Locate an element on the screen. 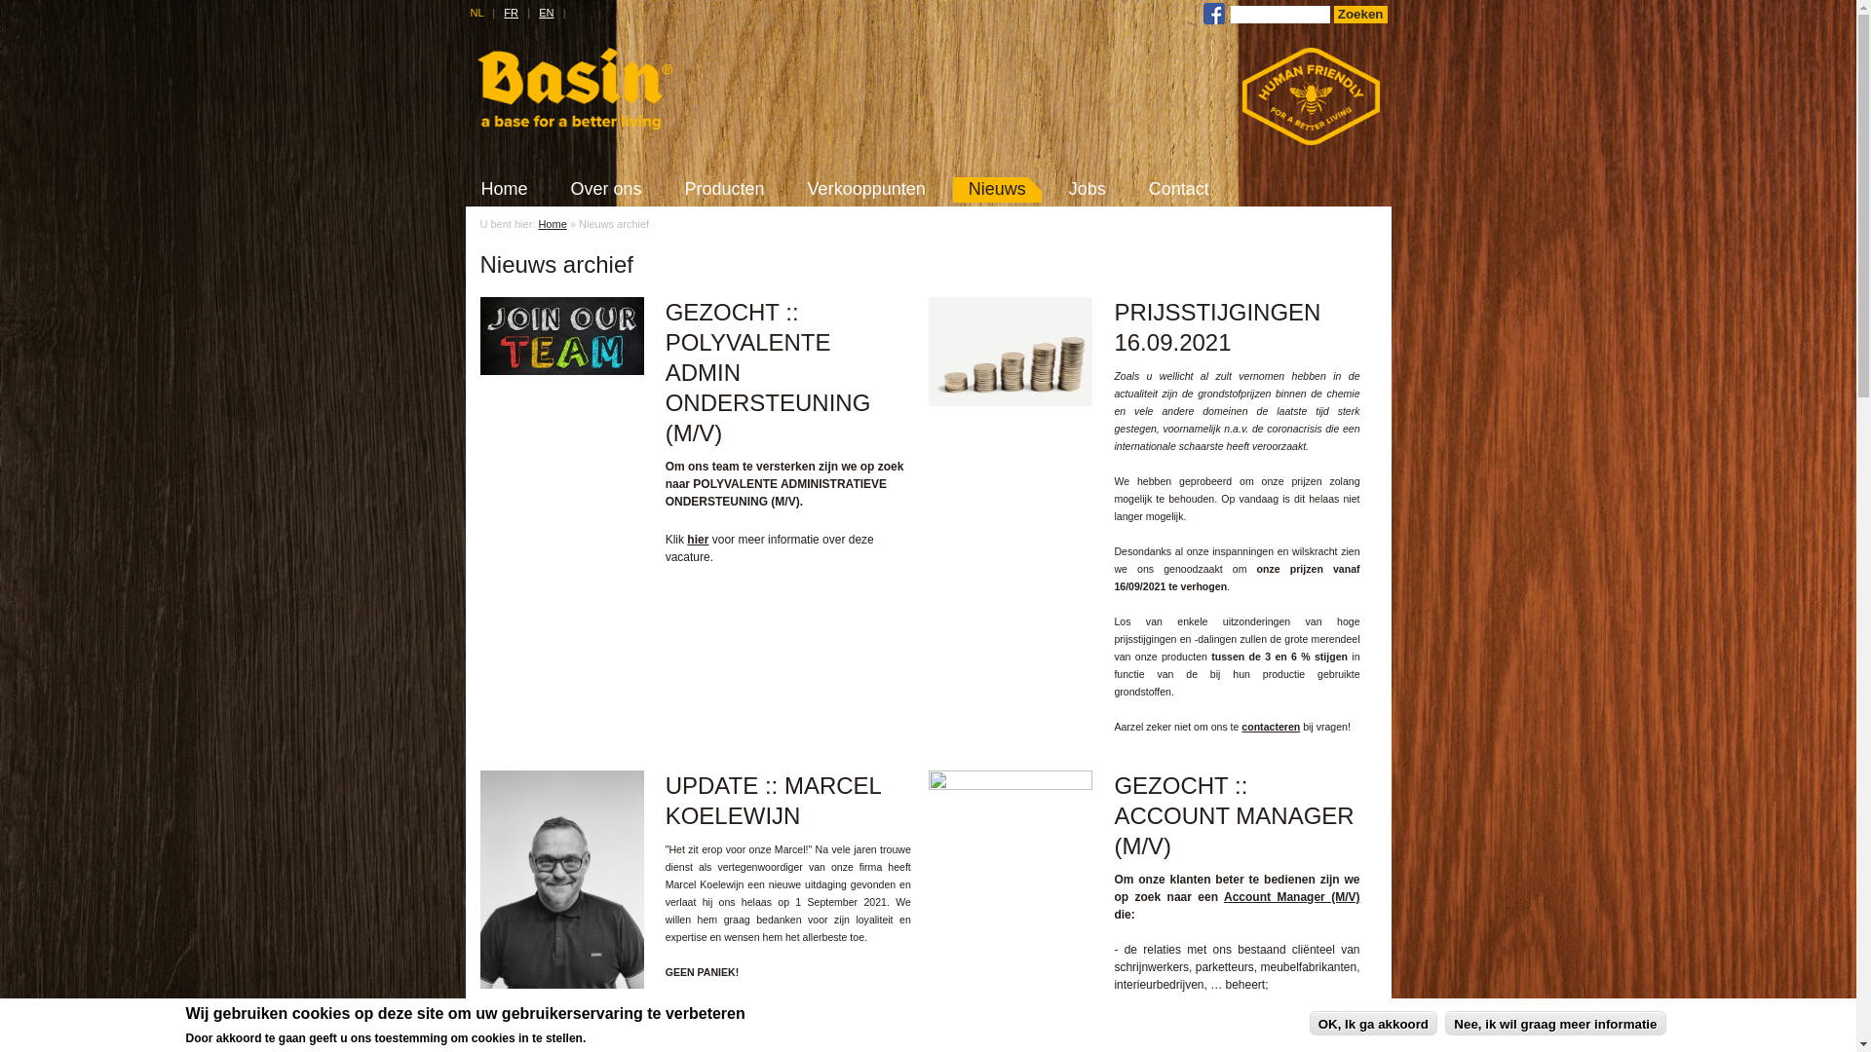 The width and height of the screenshot is (1871, 1052). contacteren is located at coordinates (1271, 727).